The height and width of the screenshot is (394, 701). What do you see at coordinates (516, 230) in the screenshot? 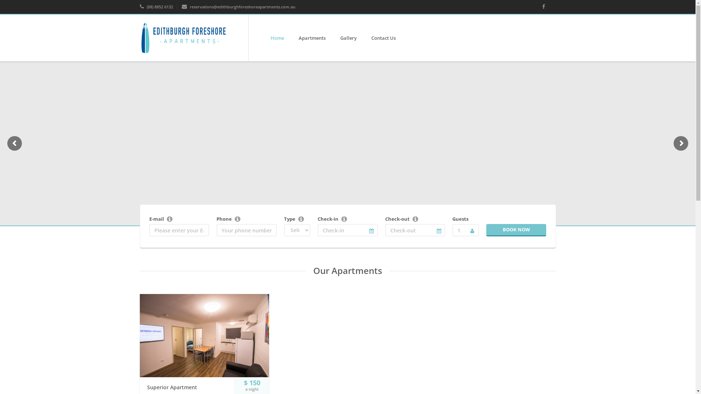
I see `BOOK NOW` at bounding box center [516, 230].